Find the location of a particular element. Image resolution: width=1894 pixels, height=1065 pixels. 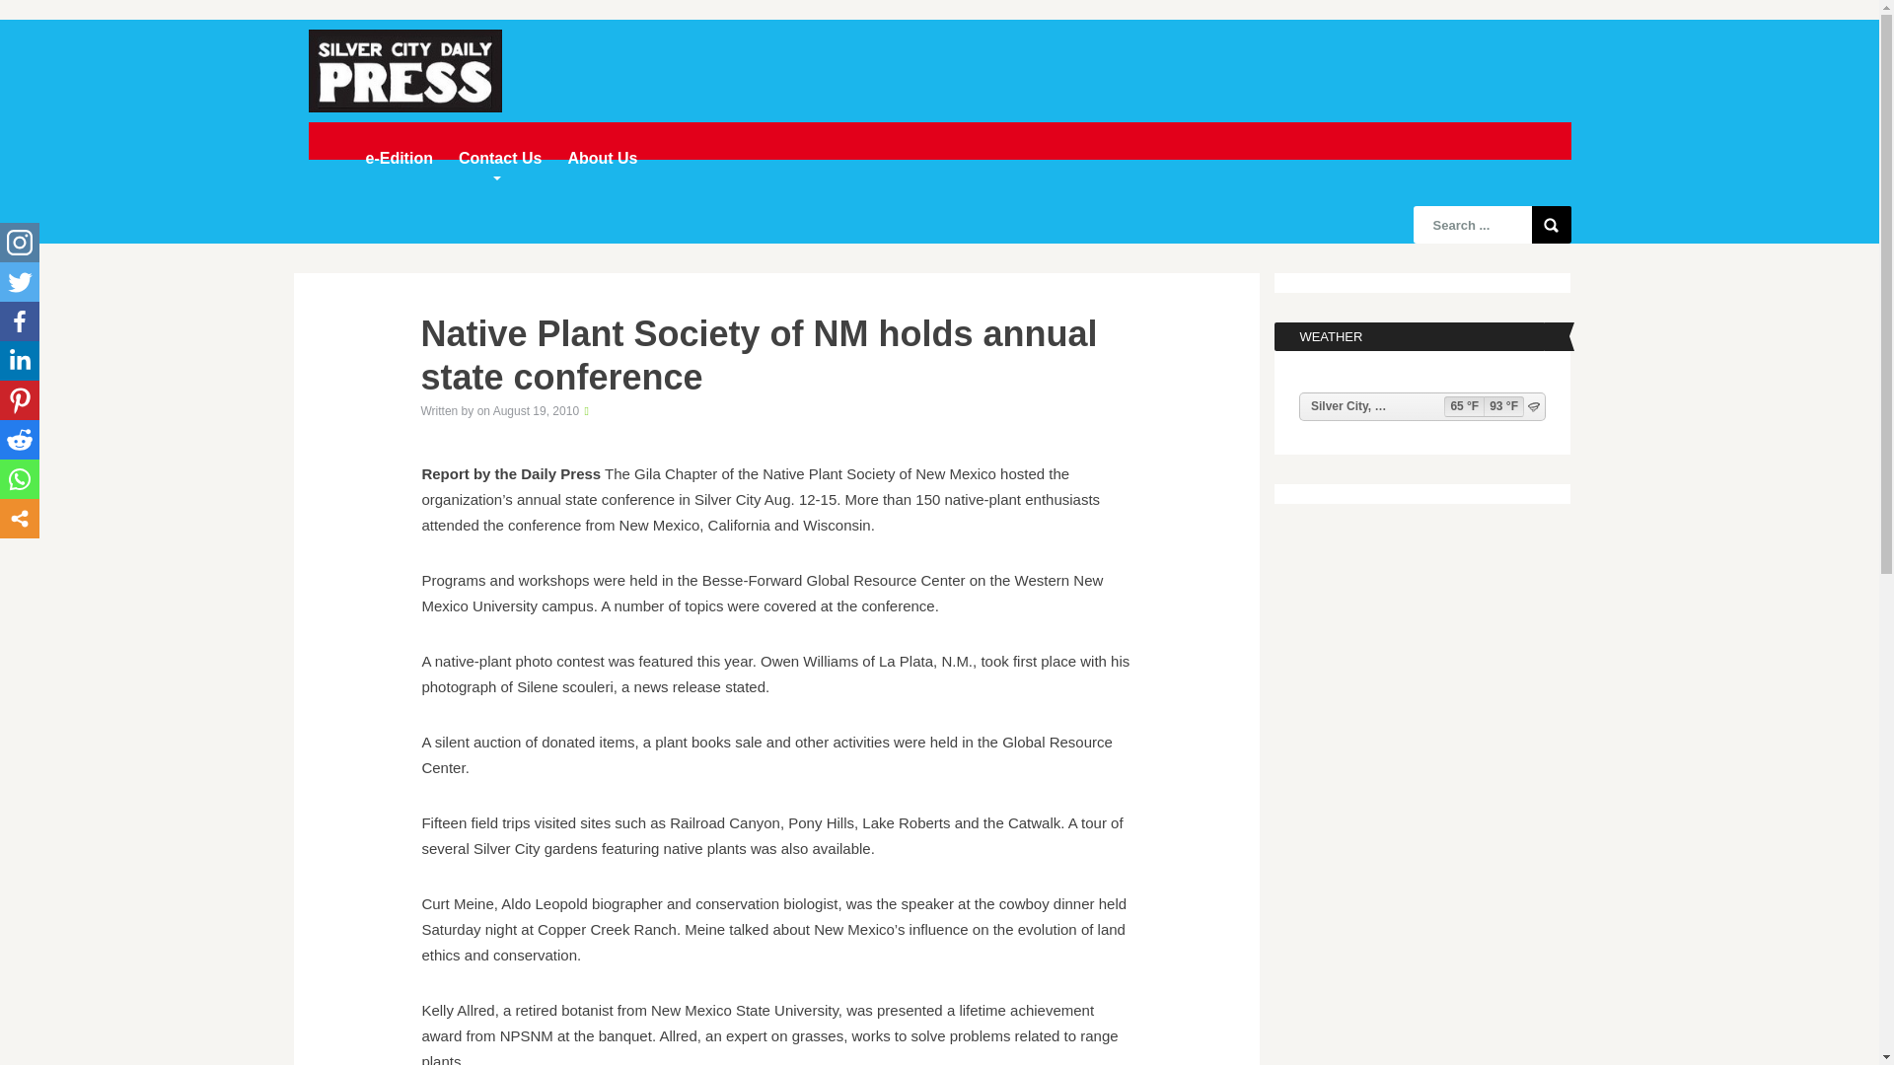

Search is located at coordinates (1550, 225).